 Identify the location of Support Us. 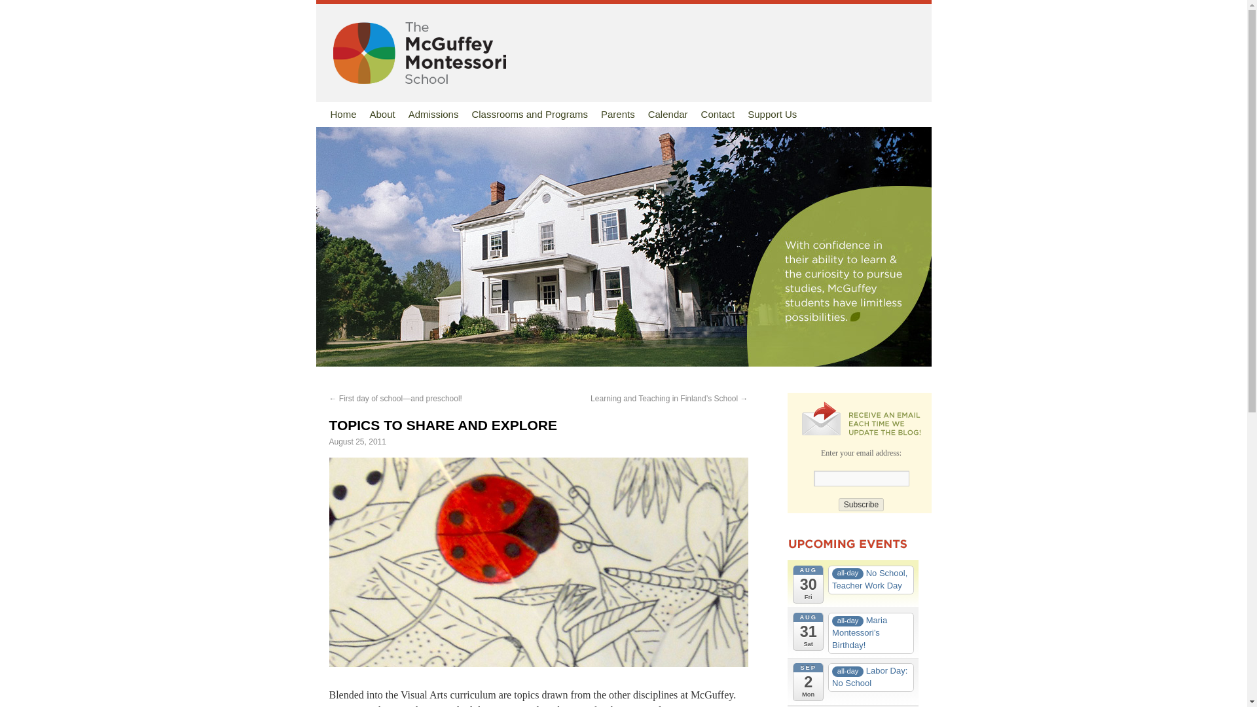
(772, 114).